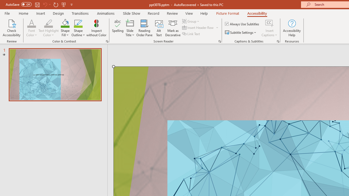 The width and height of the screenshot is (349, 196). I want to click on Always Use Subtitles, so click(242, 24).